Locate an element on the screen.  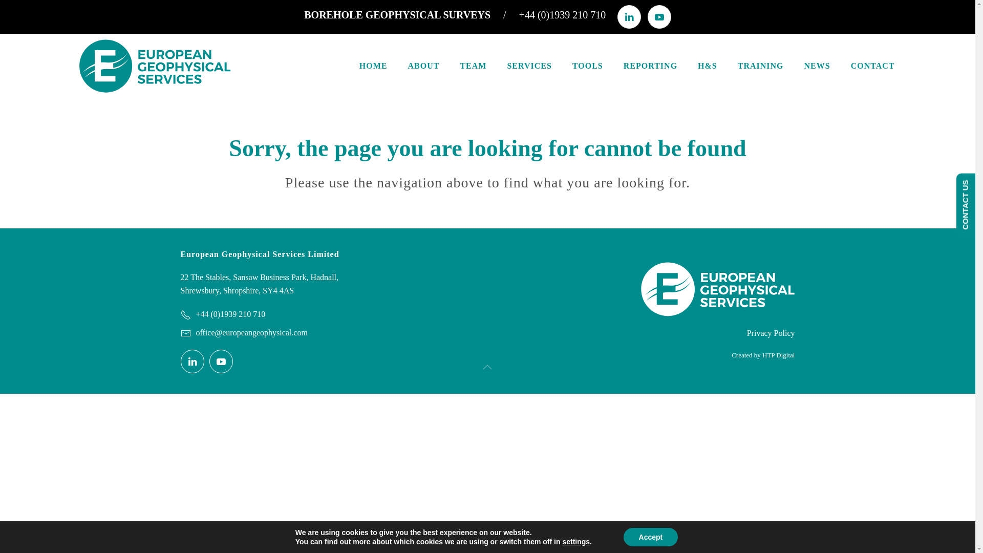
SERVICES is located at coordinates (529, 66).